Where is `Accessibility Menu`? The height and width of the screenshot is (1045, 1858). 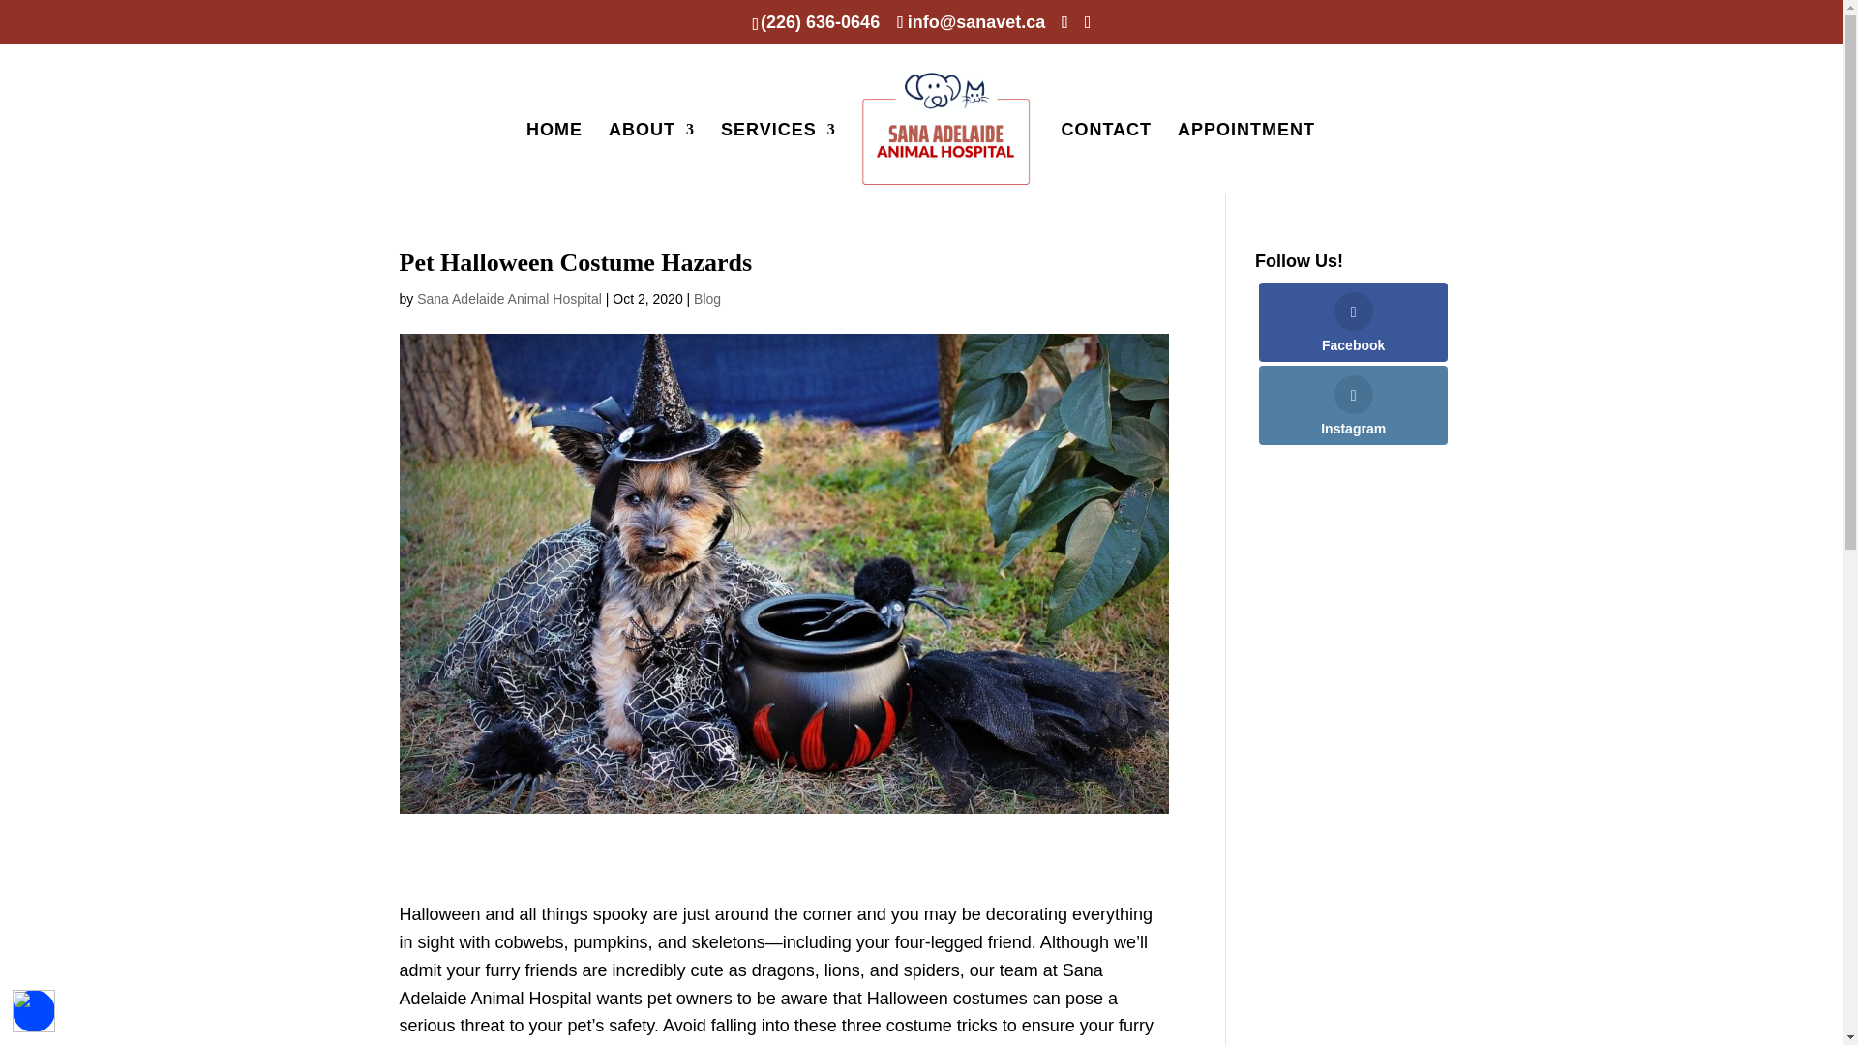 Accessibility Menu is located at coordinates (34, 1010).